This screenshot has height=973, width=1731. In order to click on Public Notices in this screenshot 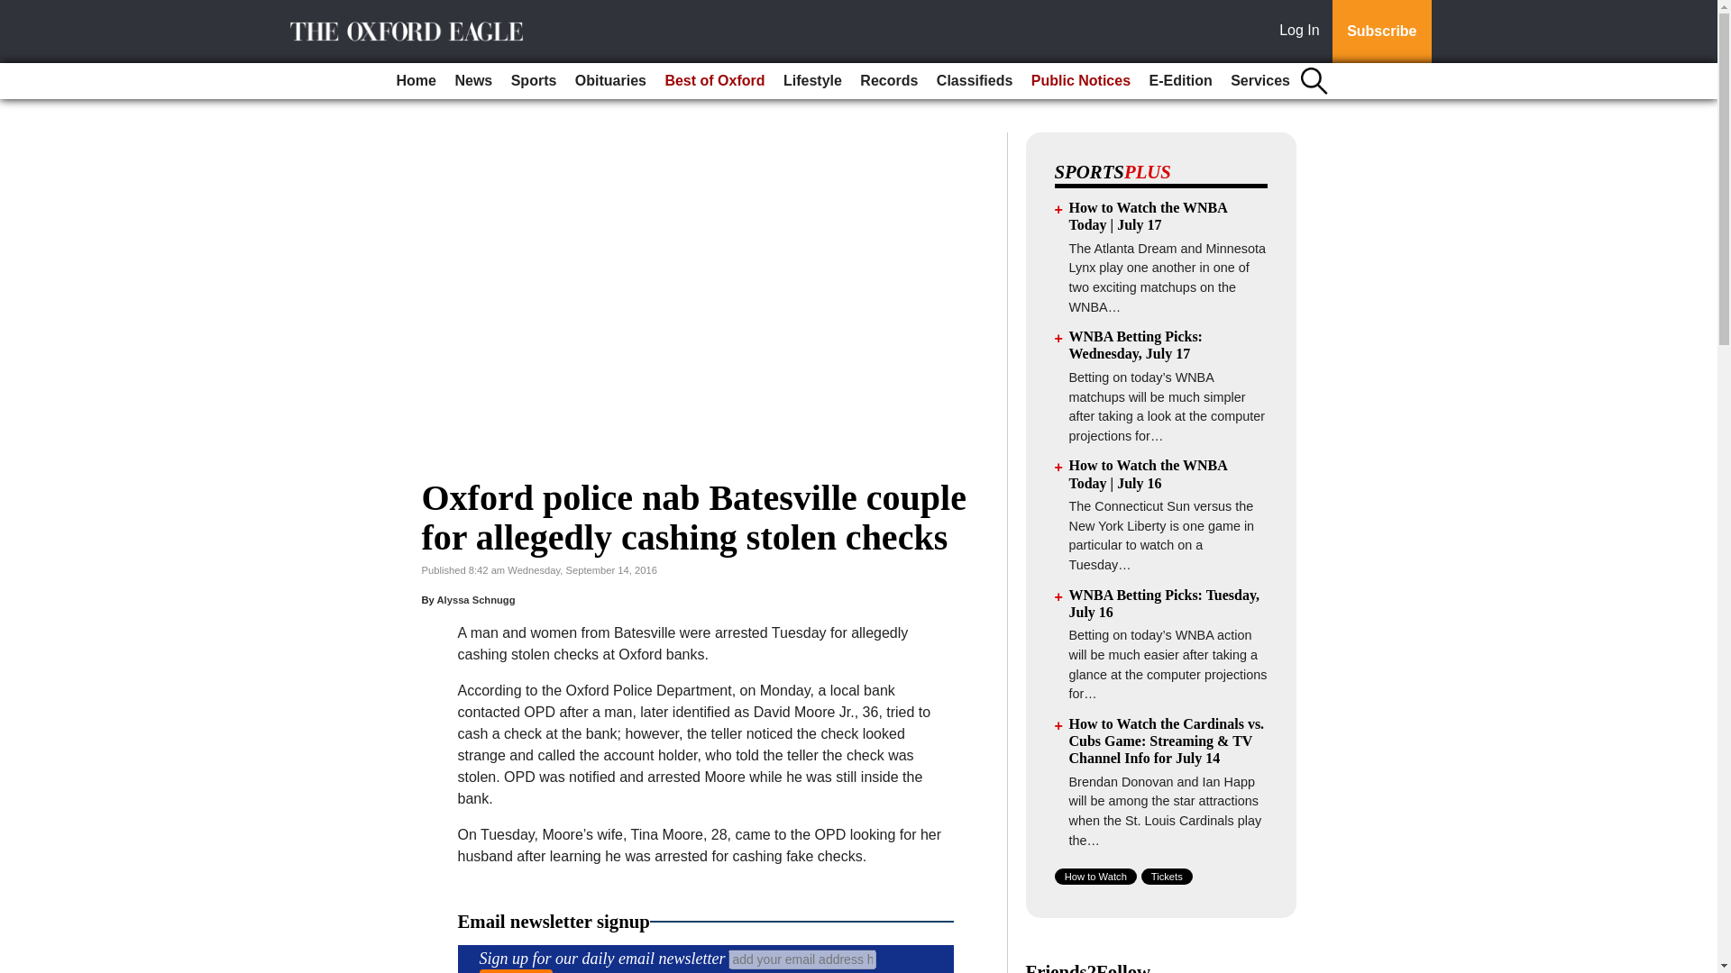, I will do `click(1080, 81)`.